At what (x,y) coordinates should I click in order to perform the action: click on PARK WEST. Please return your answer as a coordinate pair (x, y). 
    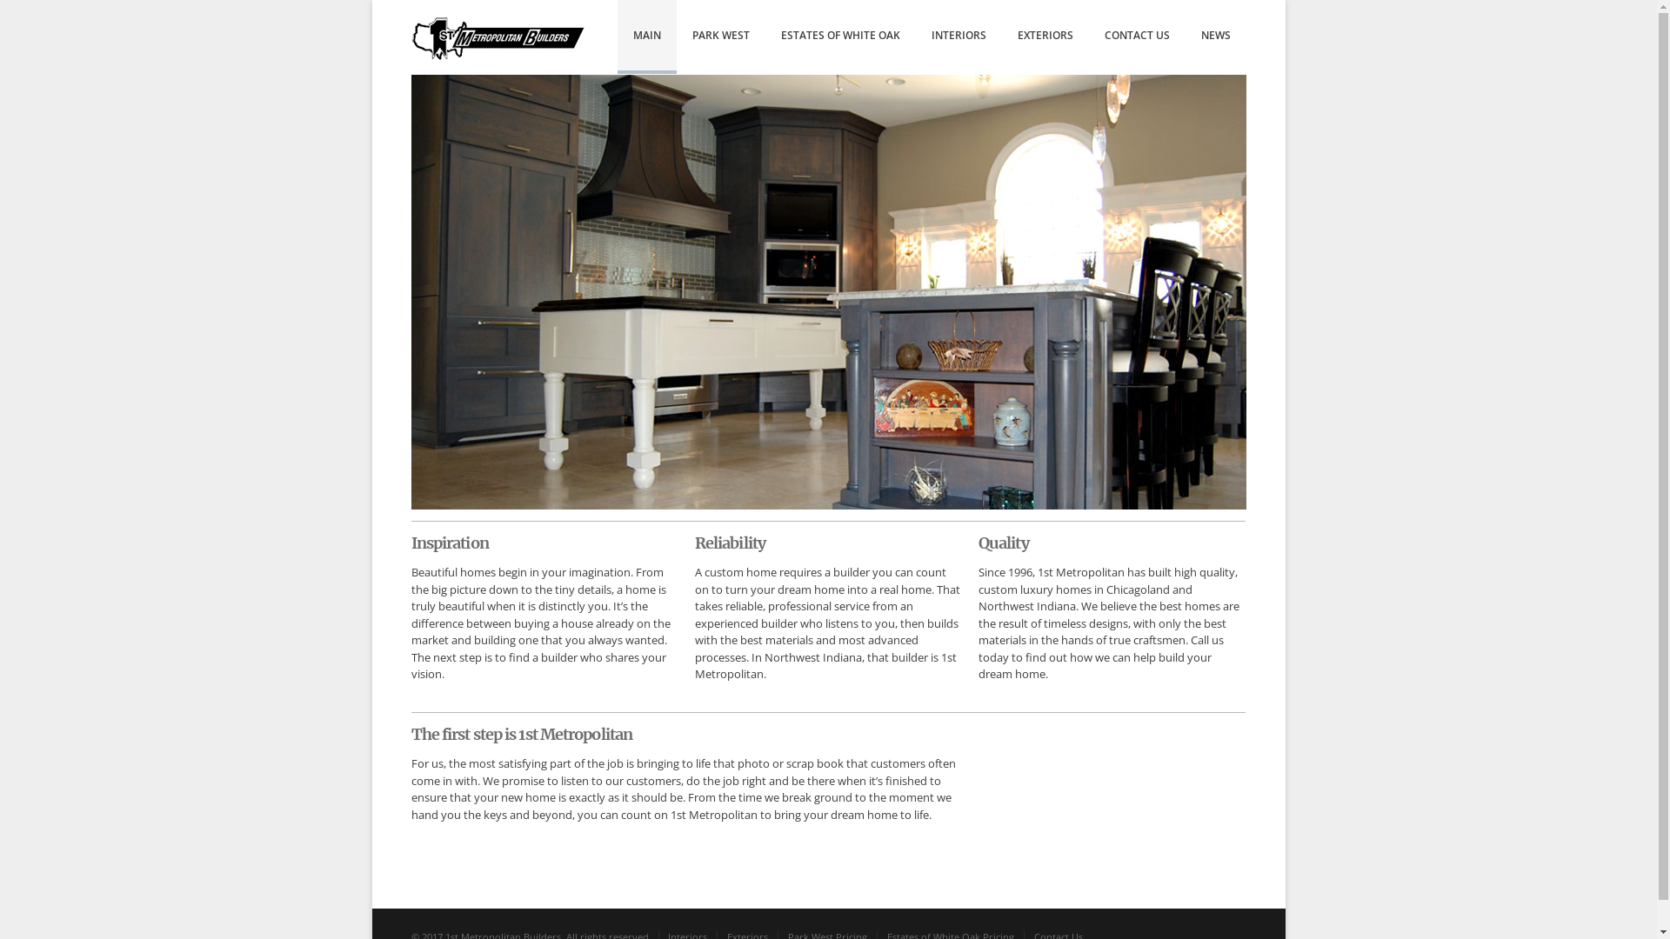
    Looking at the image, I should click on (721, 37).